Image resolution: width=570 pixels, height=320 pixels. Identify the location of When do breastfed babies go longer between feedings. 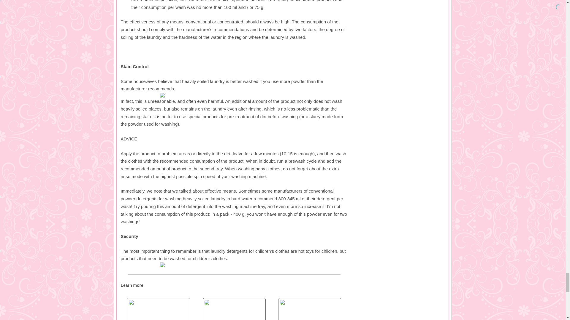
(158, 310).